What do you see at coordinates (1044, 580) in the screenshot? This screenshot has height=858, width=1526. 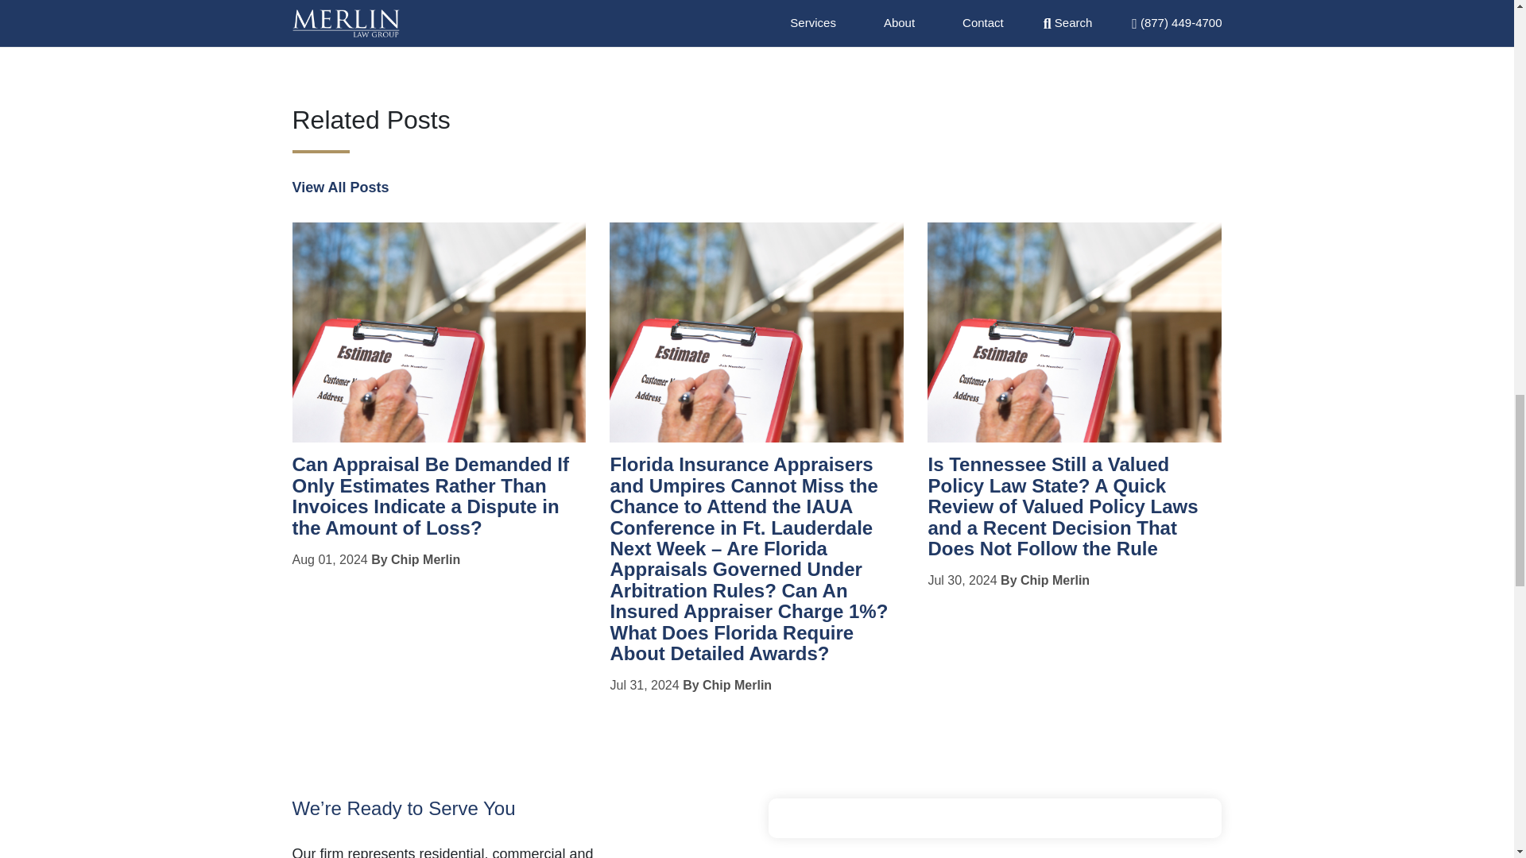 I see `By Chip Merlin` at bounding box center [1044, 580].